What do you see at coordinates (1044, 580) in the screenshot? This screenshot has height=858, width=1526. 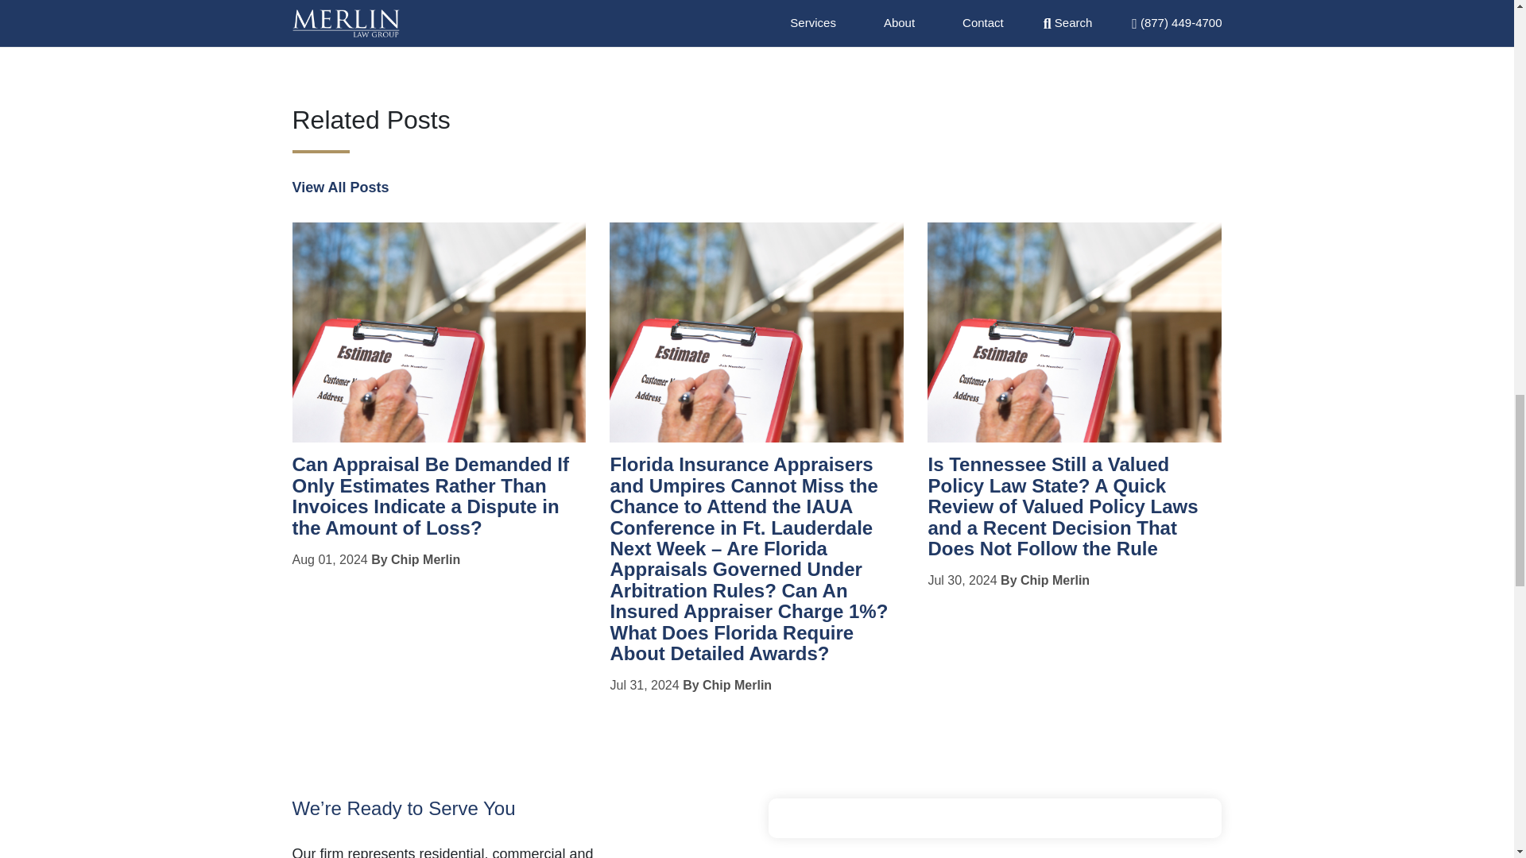 I see `By Chip Merlin` at bounding box center [1044, 580].